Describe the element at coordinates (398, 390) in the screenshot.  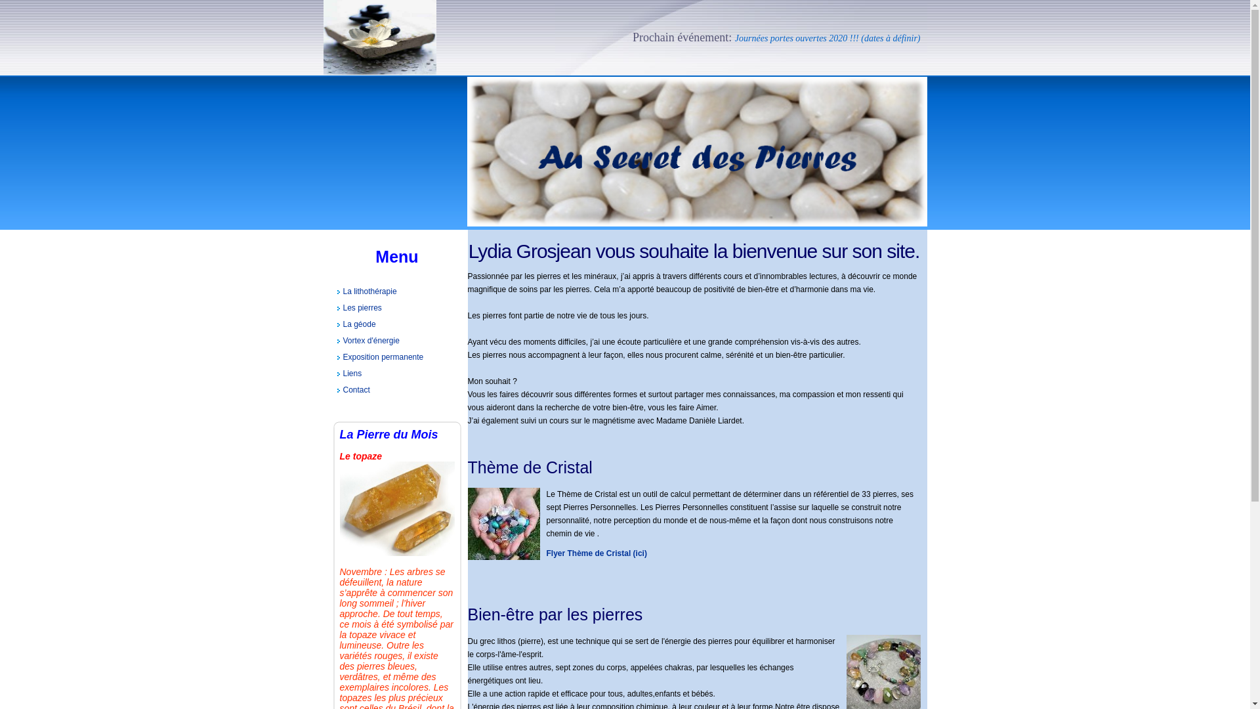
I see `Contact` at that location.